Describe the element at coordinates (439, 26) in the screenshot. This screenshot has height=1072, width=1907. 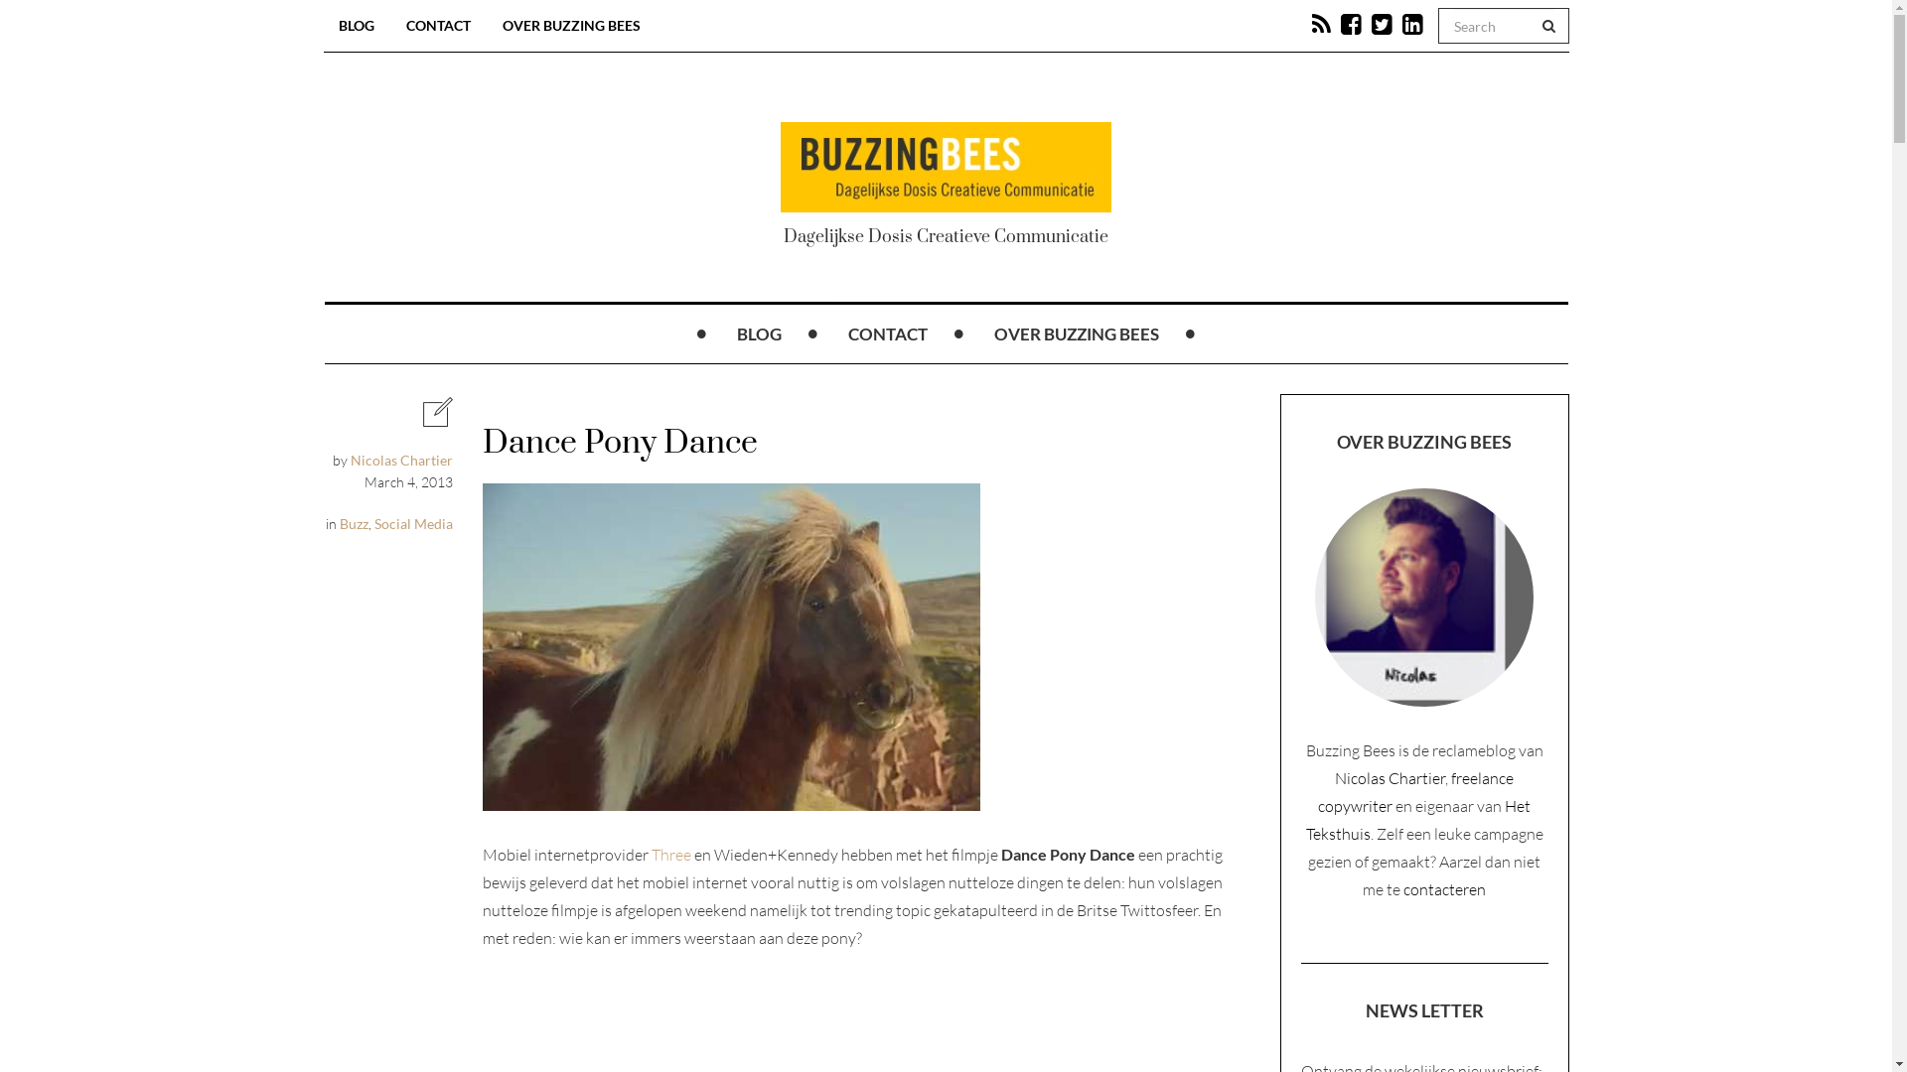
I see `CONTACT` at that location.